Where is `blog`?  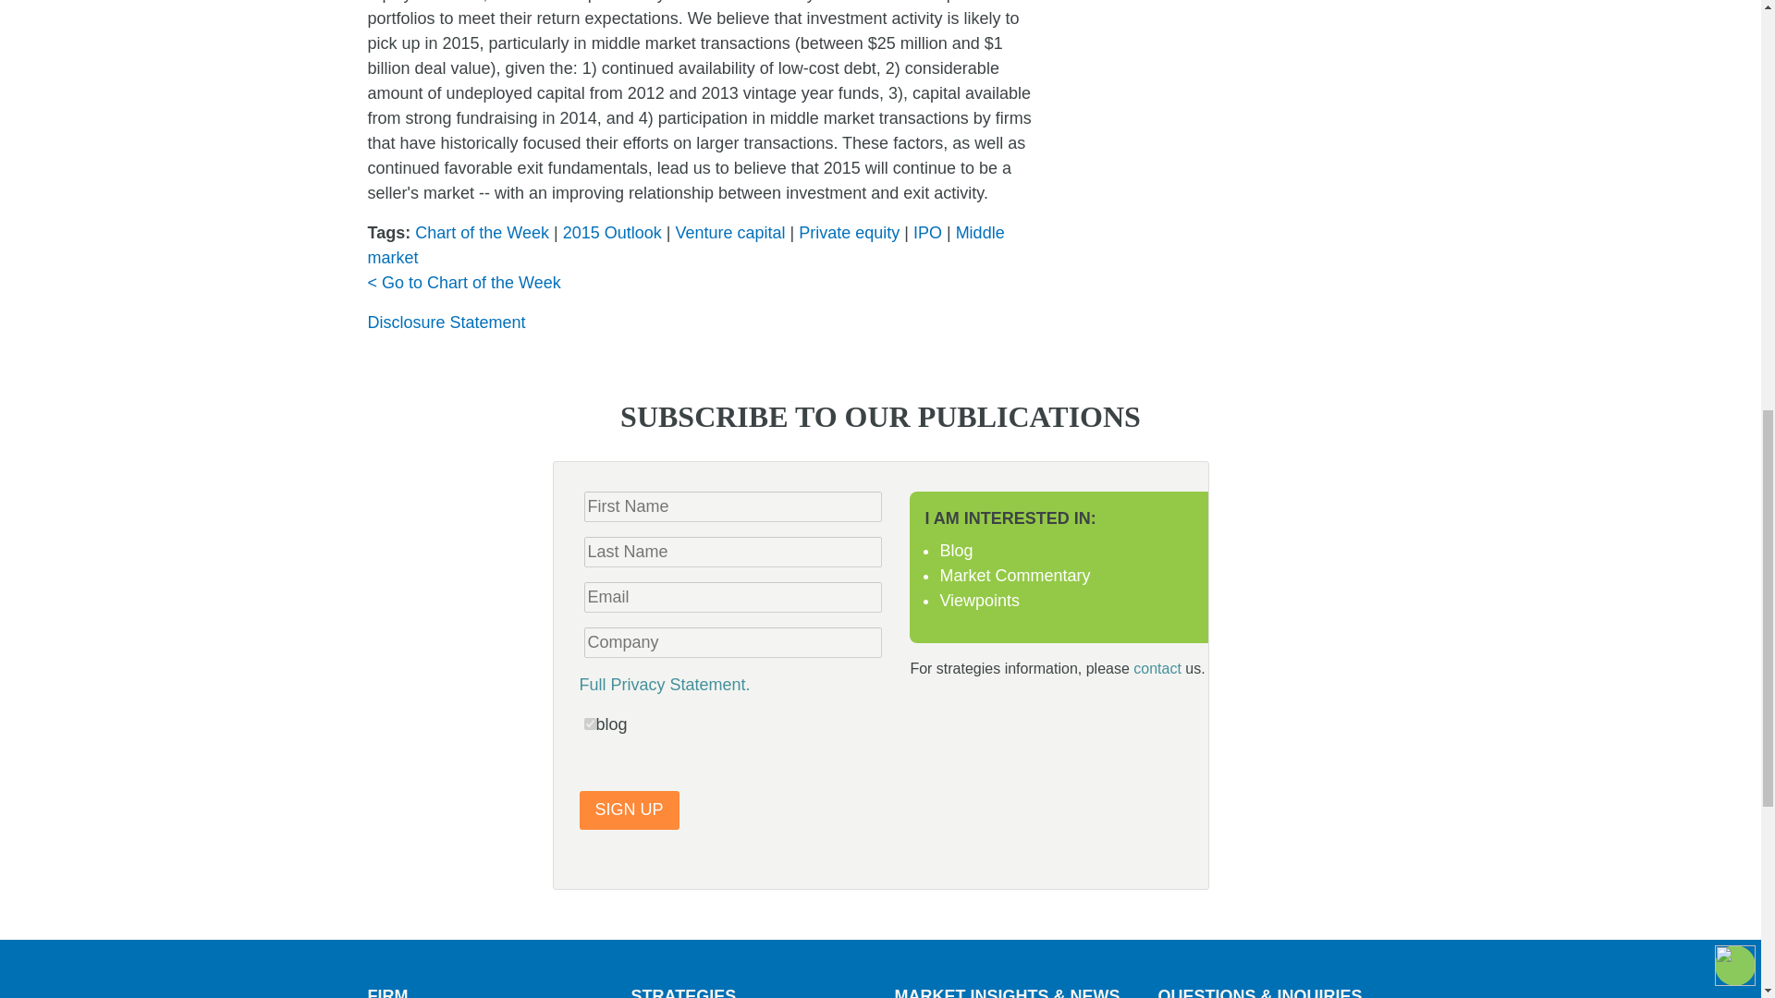
blog is located at coordinates (590, 723).